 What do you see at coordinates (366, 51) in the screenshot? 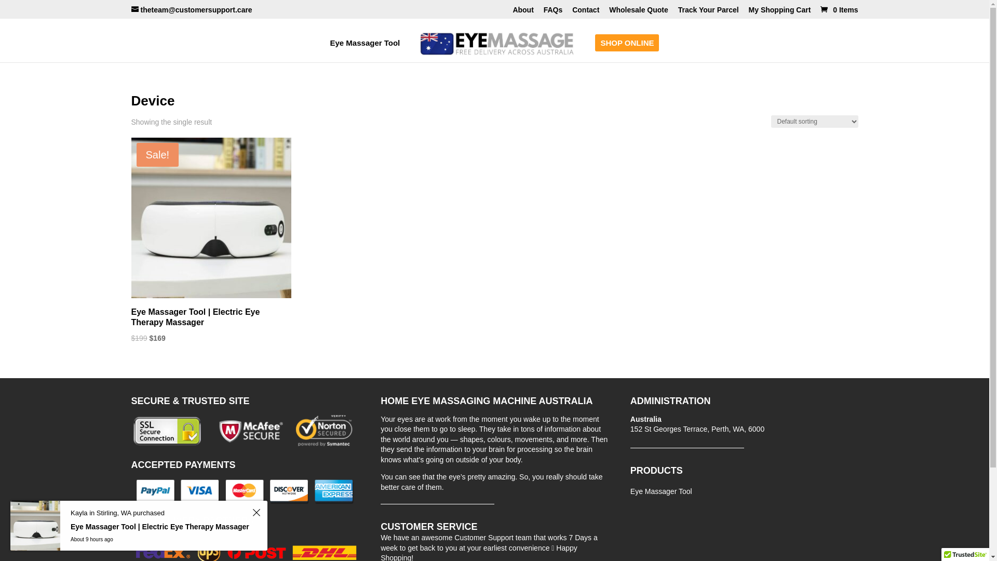
I see `Eye Massager Tool` at bounding box center [366, 51].